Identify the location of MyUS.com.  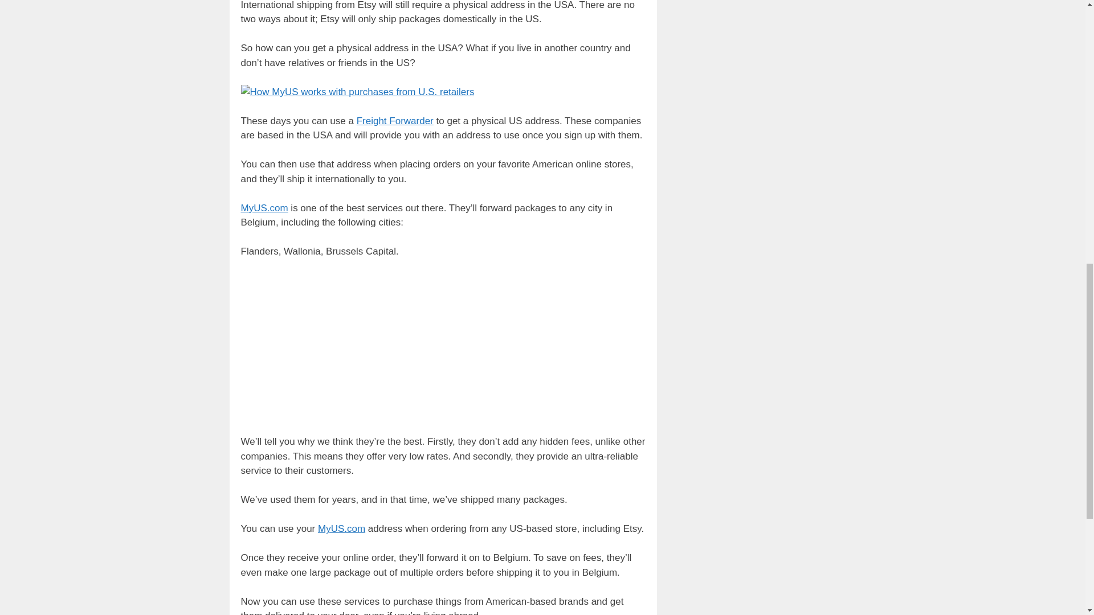
(342, 528).